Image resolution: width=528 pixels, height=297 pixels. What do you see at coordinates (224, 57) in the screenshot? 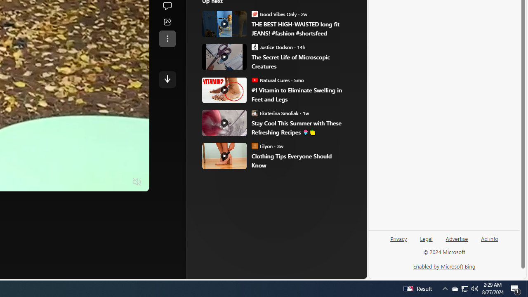
I see `The Secret Life of Microscopic Creatures` at bounding box center [224, 57].